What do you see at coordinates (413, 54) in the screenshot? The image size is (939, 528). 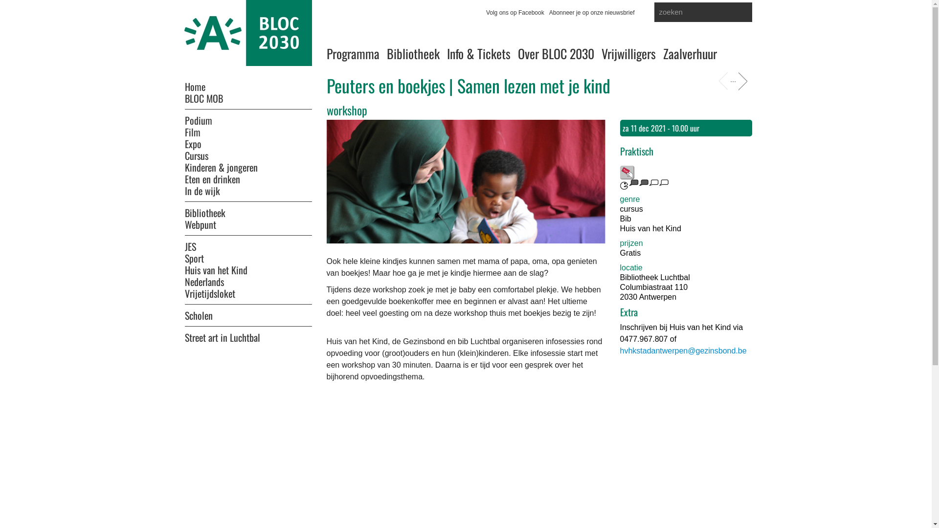 I see `Bibliotheek` at bounding box center [413, 54].